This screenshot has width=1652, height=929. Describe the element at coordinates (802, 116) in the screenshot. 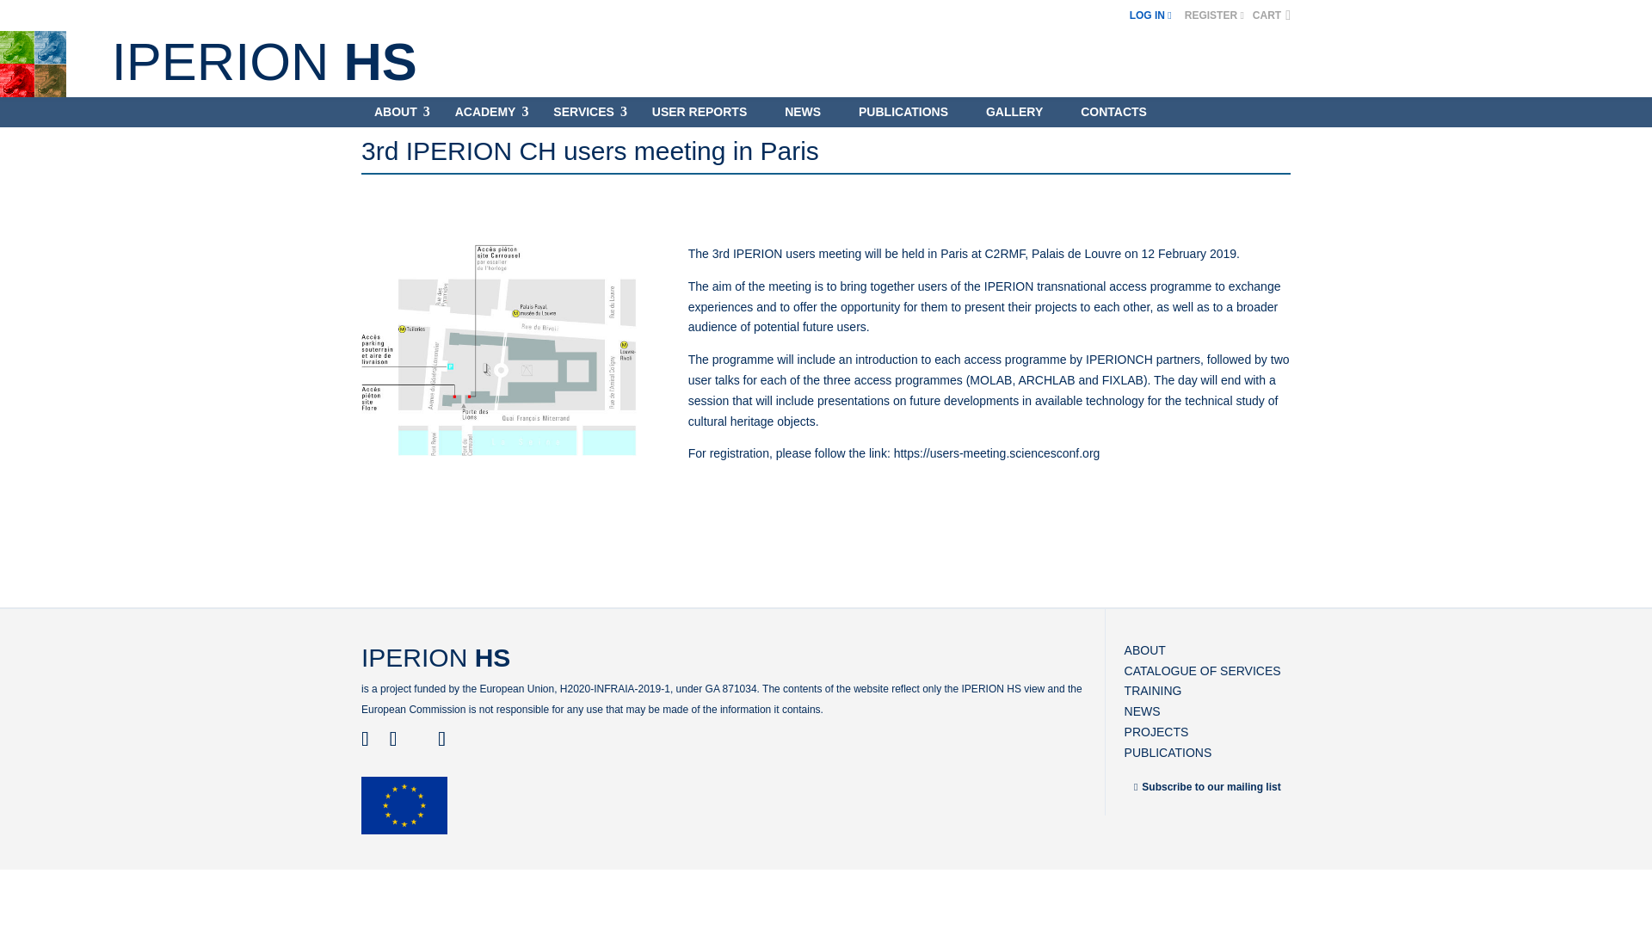

I see `NEWS` at that location.